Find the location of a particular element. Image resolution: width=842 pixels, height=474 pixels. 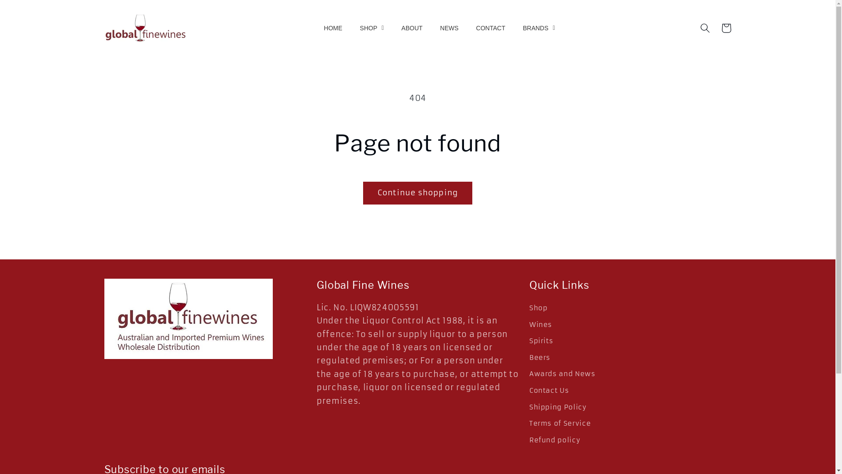

Wines is located at coordinates (541, 325).